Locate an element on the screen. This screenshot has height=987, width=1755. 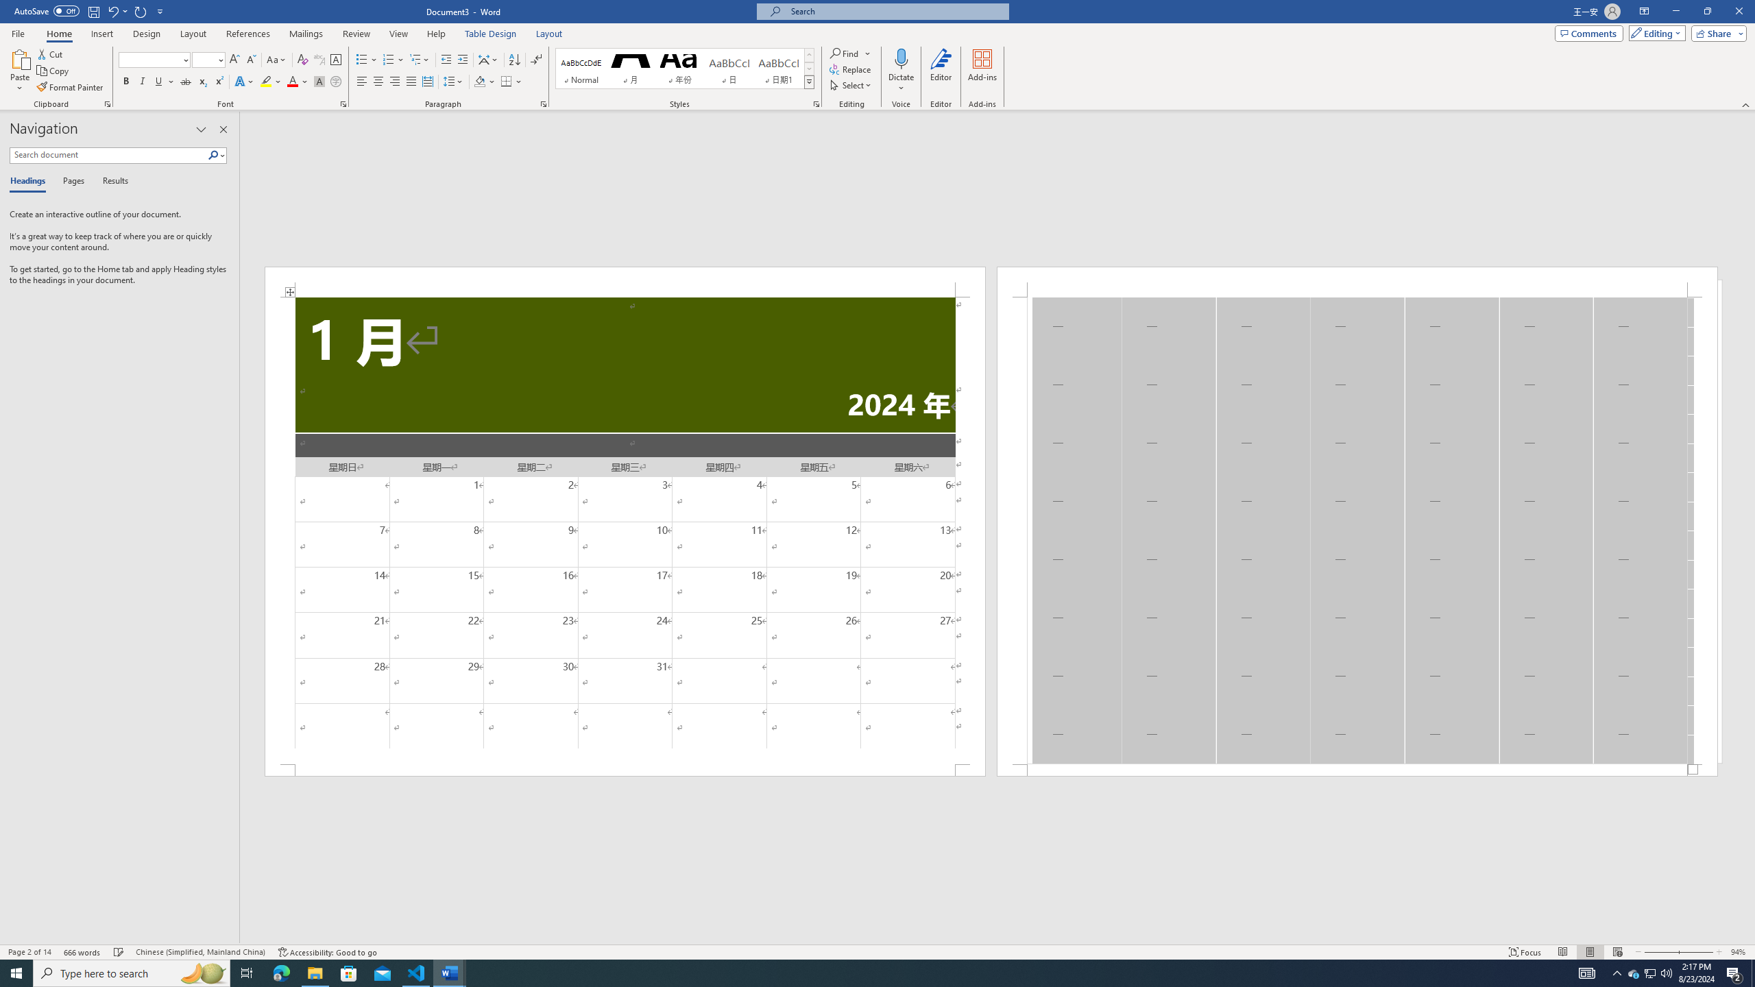
Text Effects and Typography is located at coordinates (243, 82).